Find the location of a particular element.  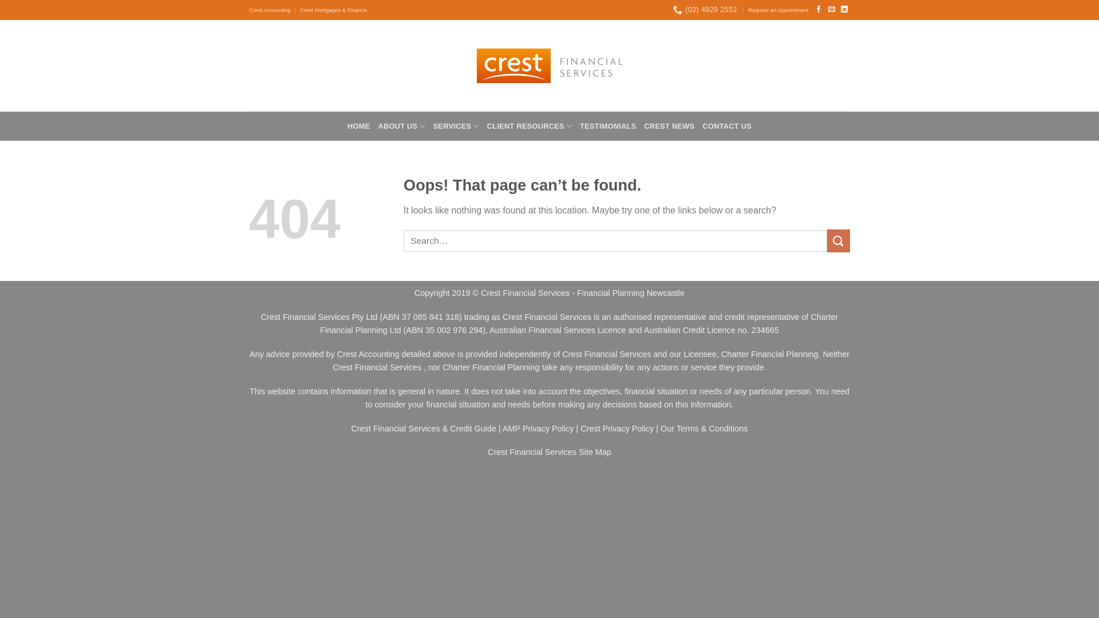

Crest Financial Services Site Map is located at coordinates (549, 452).